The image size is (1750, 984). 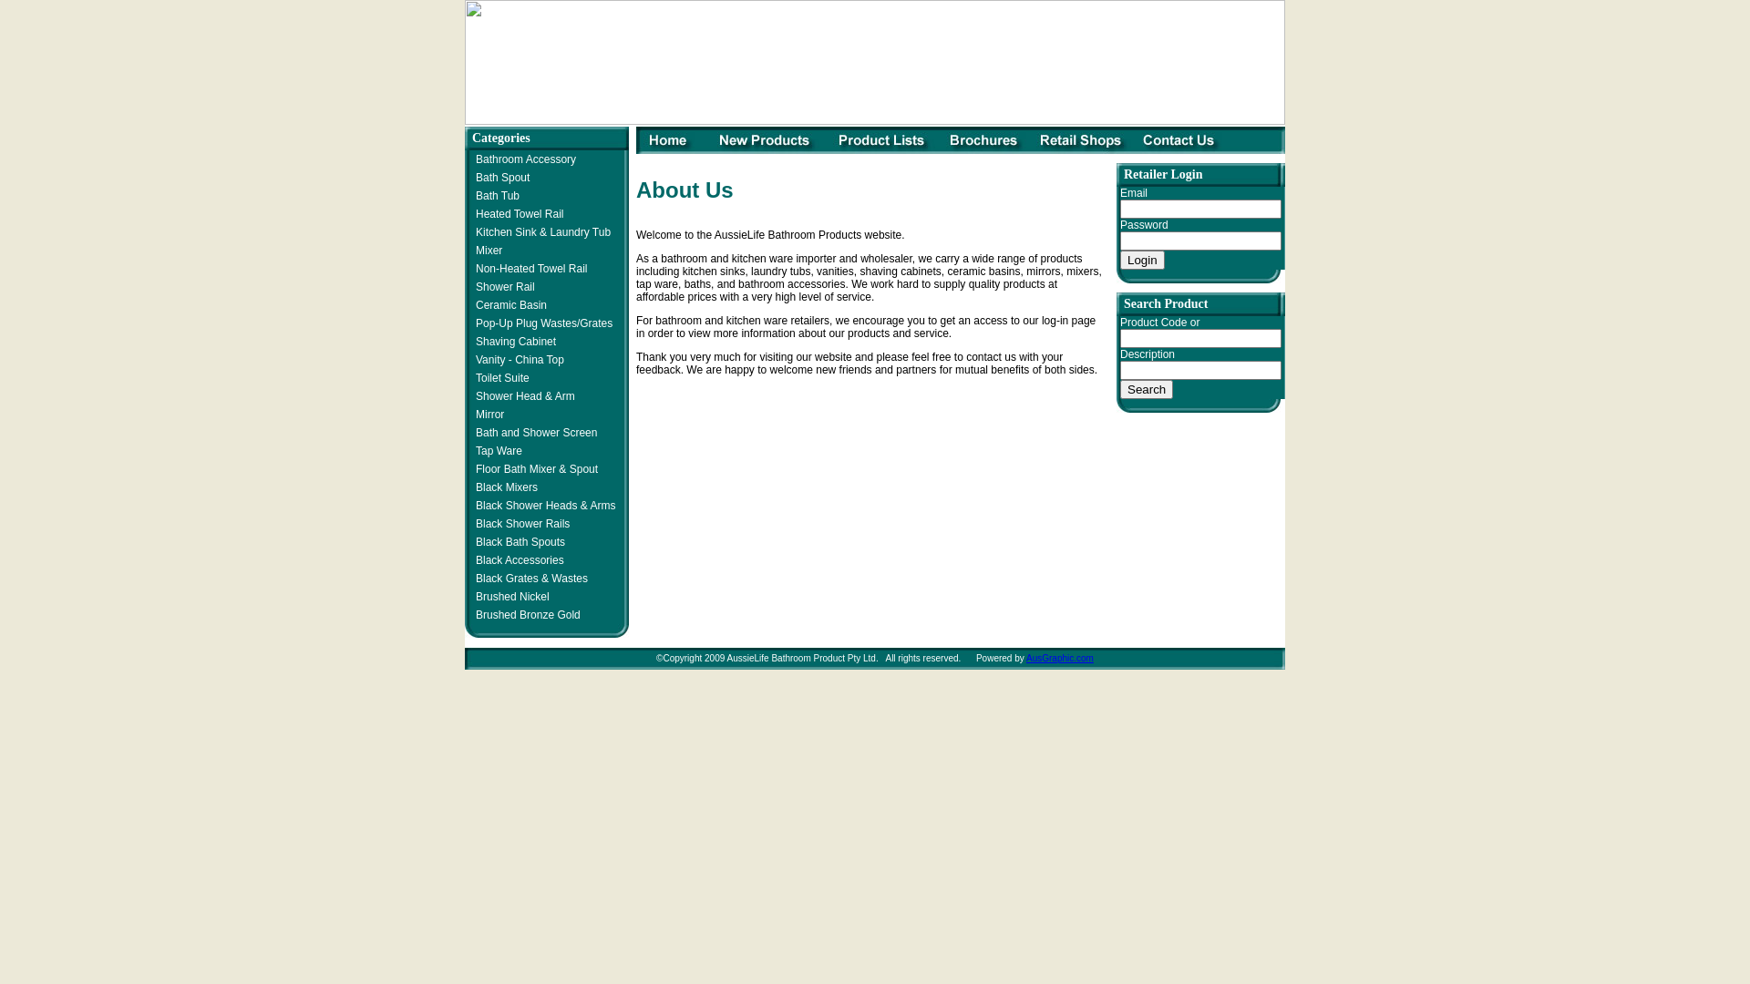 What do you see at coordinates (1147, 390) in the screenshot?
I see `Search` at bounding box center [1147, 390].